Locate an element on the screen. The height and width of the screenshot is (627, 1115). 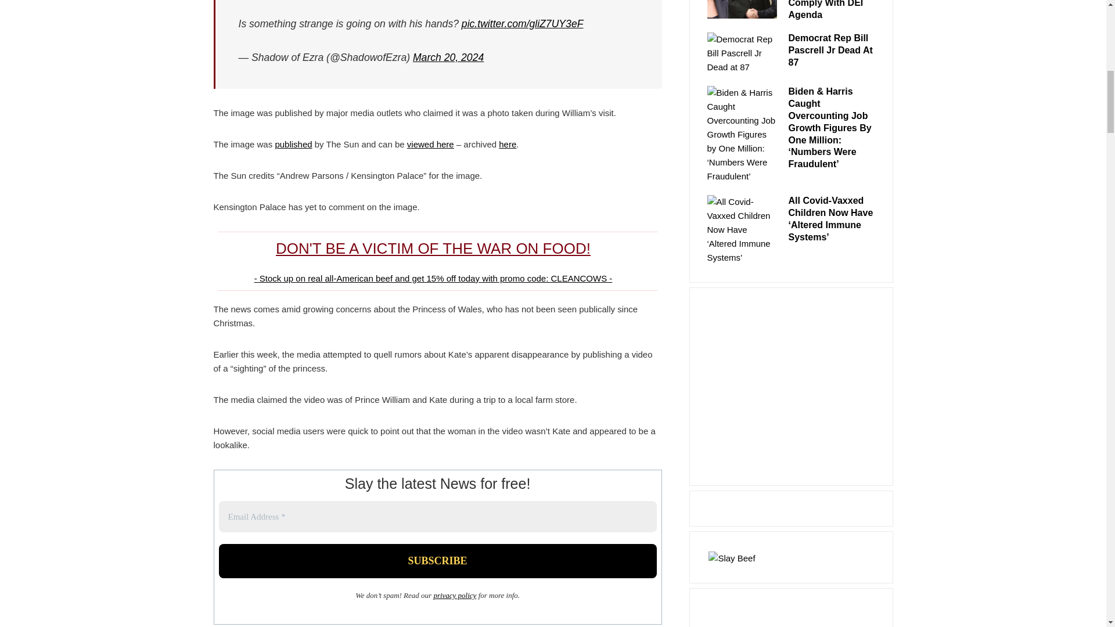
March 20, 2024 is located at coordinates (448, 57).